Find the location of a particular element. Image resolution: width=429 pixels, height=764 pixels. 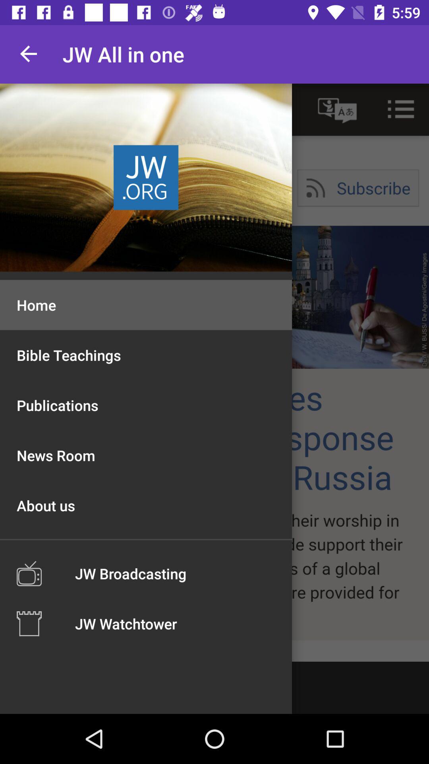

go home is located at coordinates (214, 372).